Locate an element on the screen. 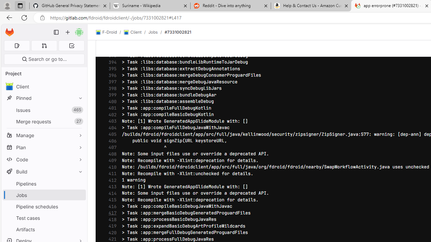 Image resolution: width=431 pixels, height=242 pixels. 419 is located at coordinates (111, 226).